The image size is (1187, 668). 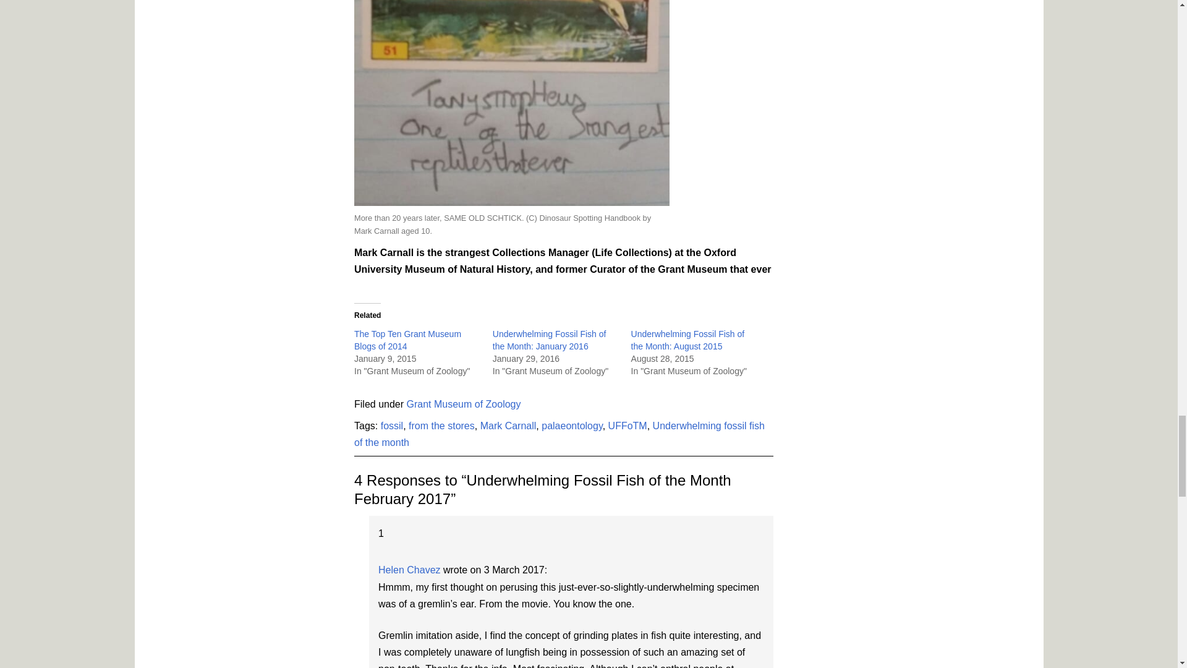 What do you see at coordinates (508, 426) in the screenshot?
I see `Mark Carnall` at bounding box center [508, 426].